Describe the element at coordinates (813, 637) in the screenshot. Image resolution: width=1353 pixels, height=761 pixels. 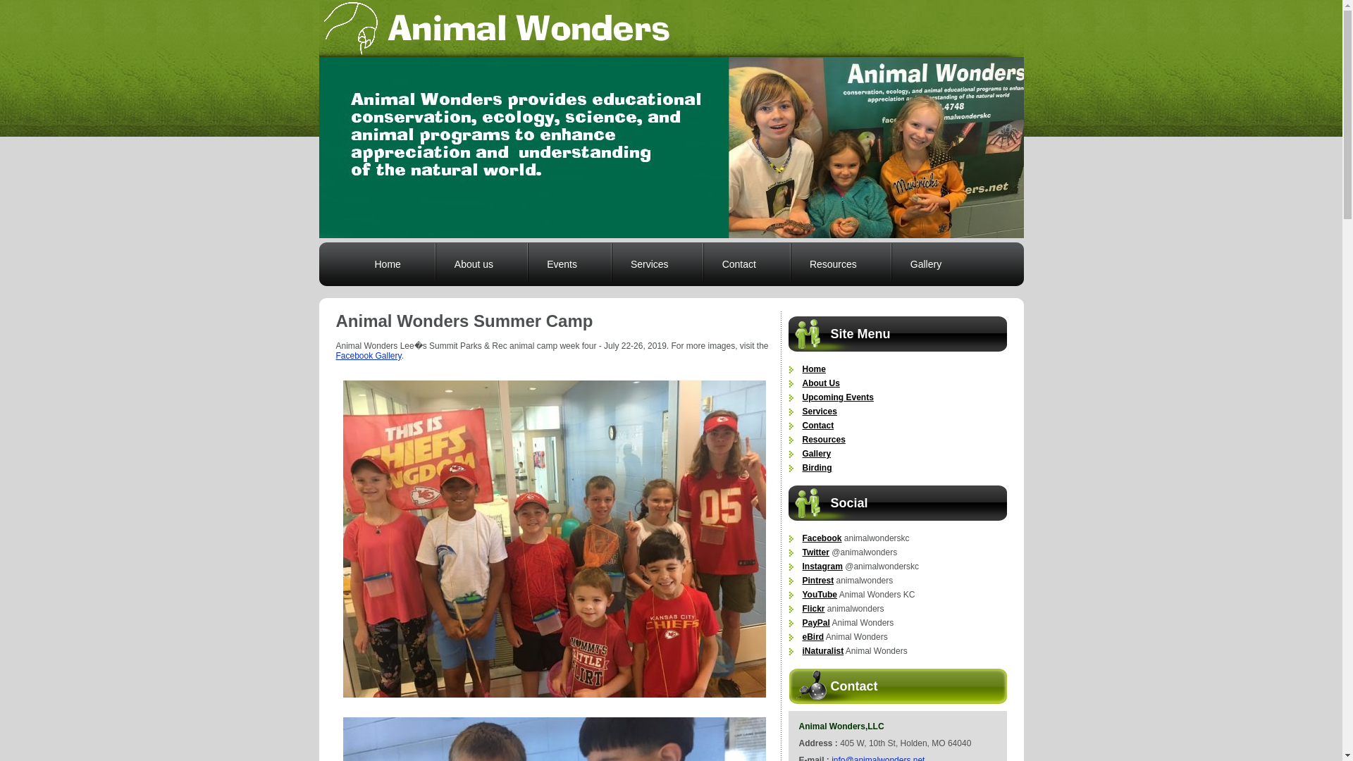
I see `eBird` at that location.